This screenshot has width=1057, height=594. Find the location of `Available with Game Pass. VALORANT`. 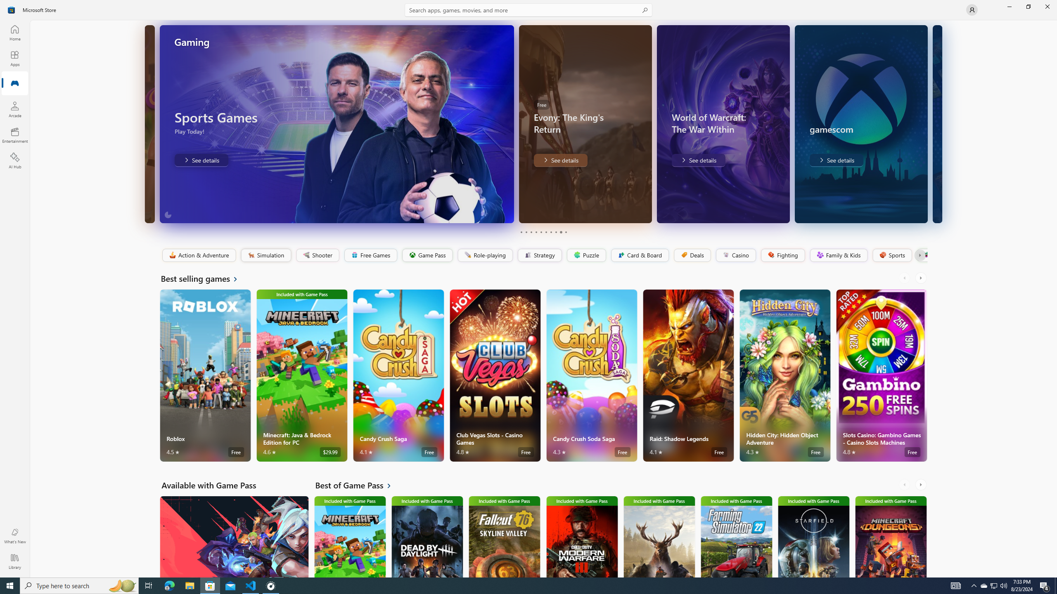

Available with Game Pass. VALORANT is located at coordinates (234, 536).